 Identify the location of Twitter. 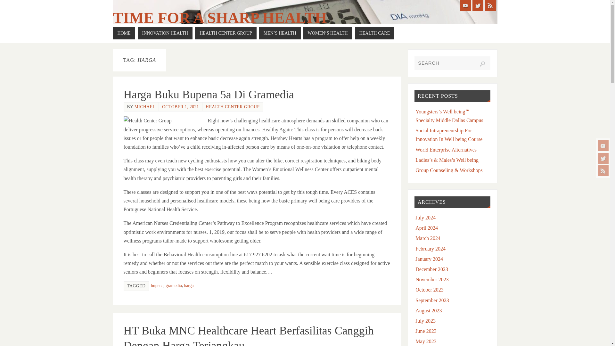
(603, 158).